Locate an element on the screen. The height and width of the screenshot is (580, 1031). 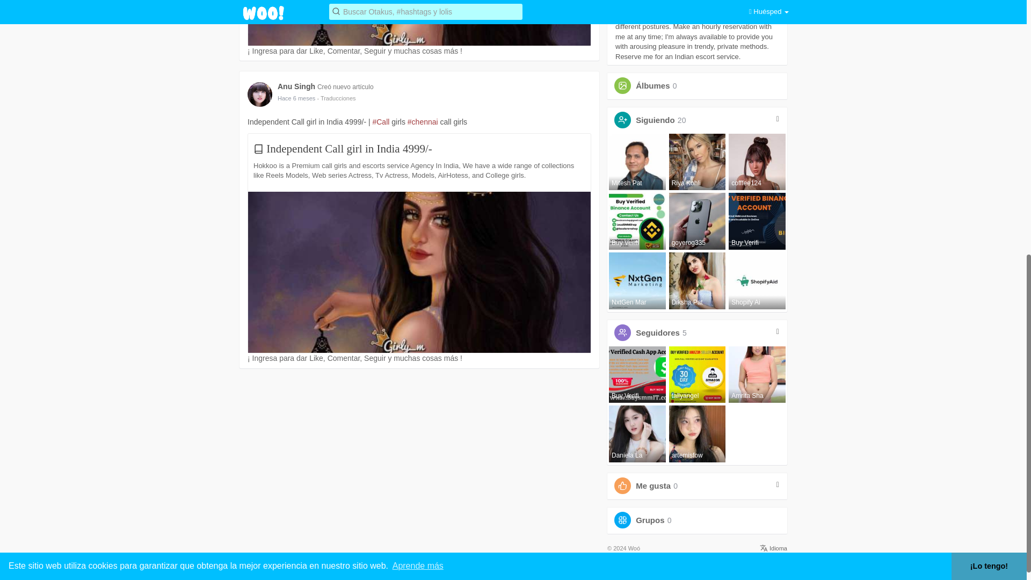
Mitesh Pat is located at coordinates (637, 162).